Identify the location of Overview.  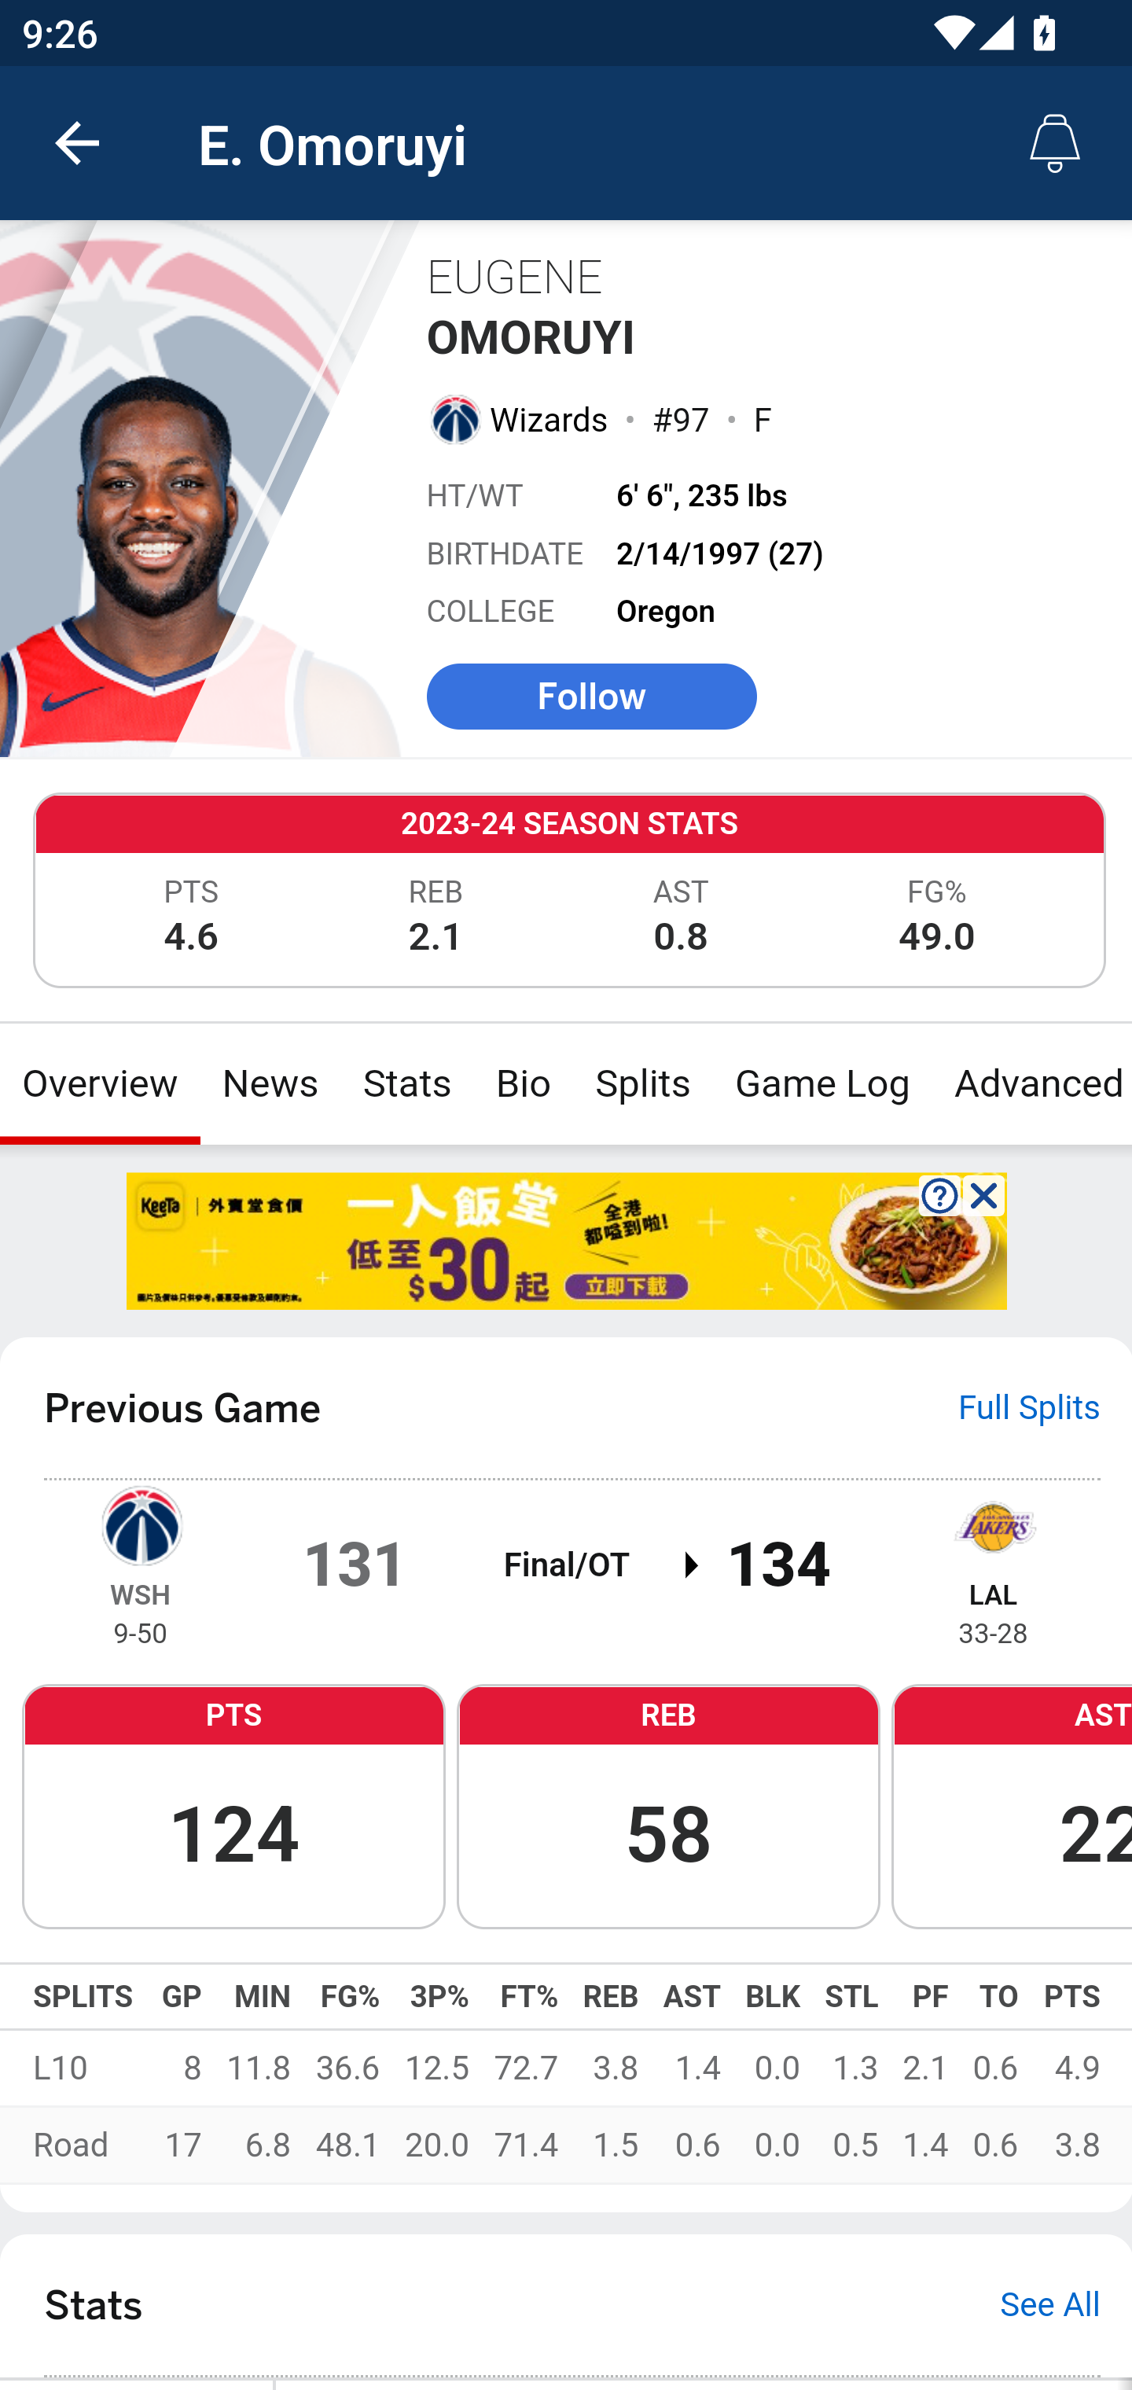
(100, 1083).